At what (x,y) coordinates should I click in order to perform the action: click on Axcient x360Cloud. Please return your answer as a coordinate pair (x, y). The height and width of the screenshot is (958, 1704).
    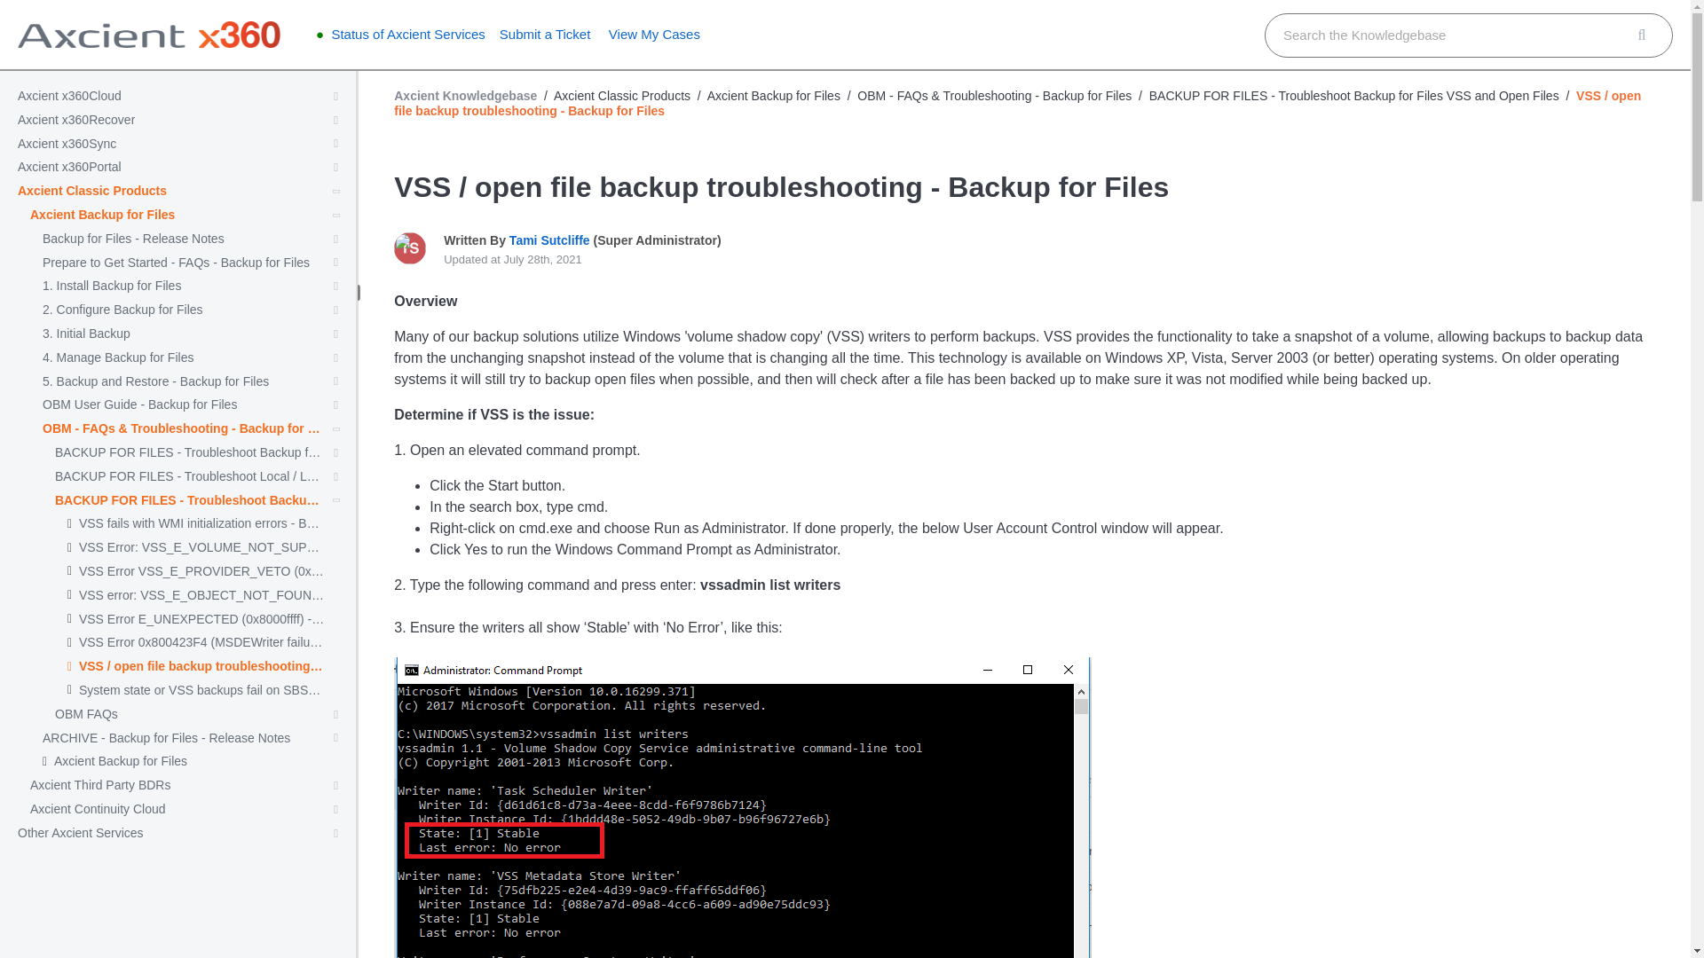
    Looking at the image, I should click on (69, 96).